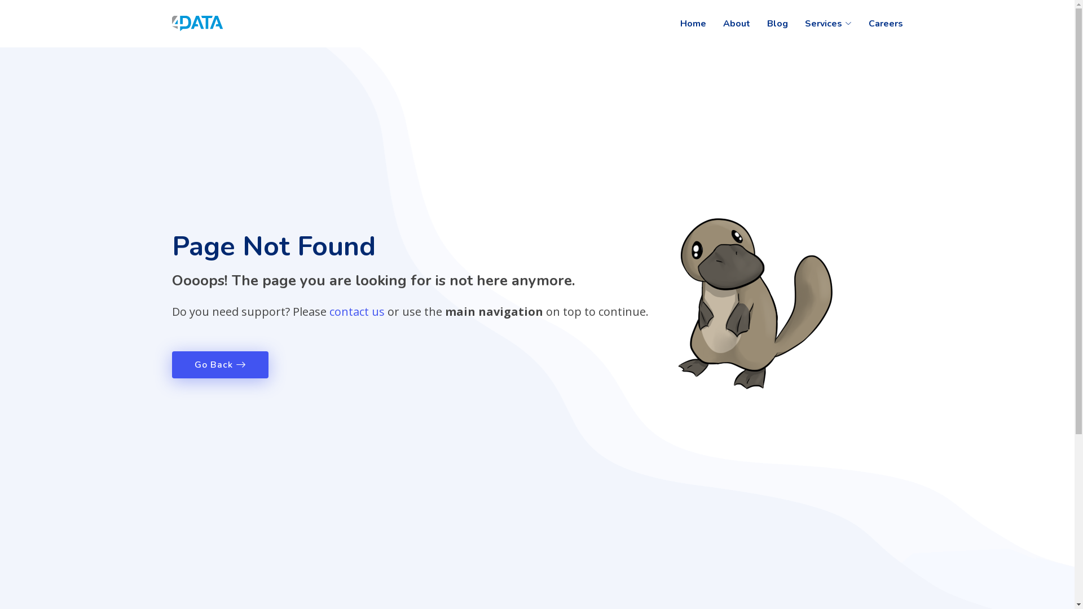 The height and width of the screenshot is (609, 1083). Describe the element at coordinates (220, 365) in the screenshot. I see `Go Back` at that location.